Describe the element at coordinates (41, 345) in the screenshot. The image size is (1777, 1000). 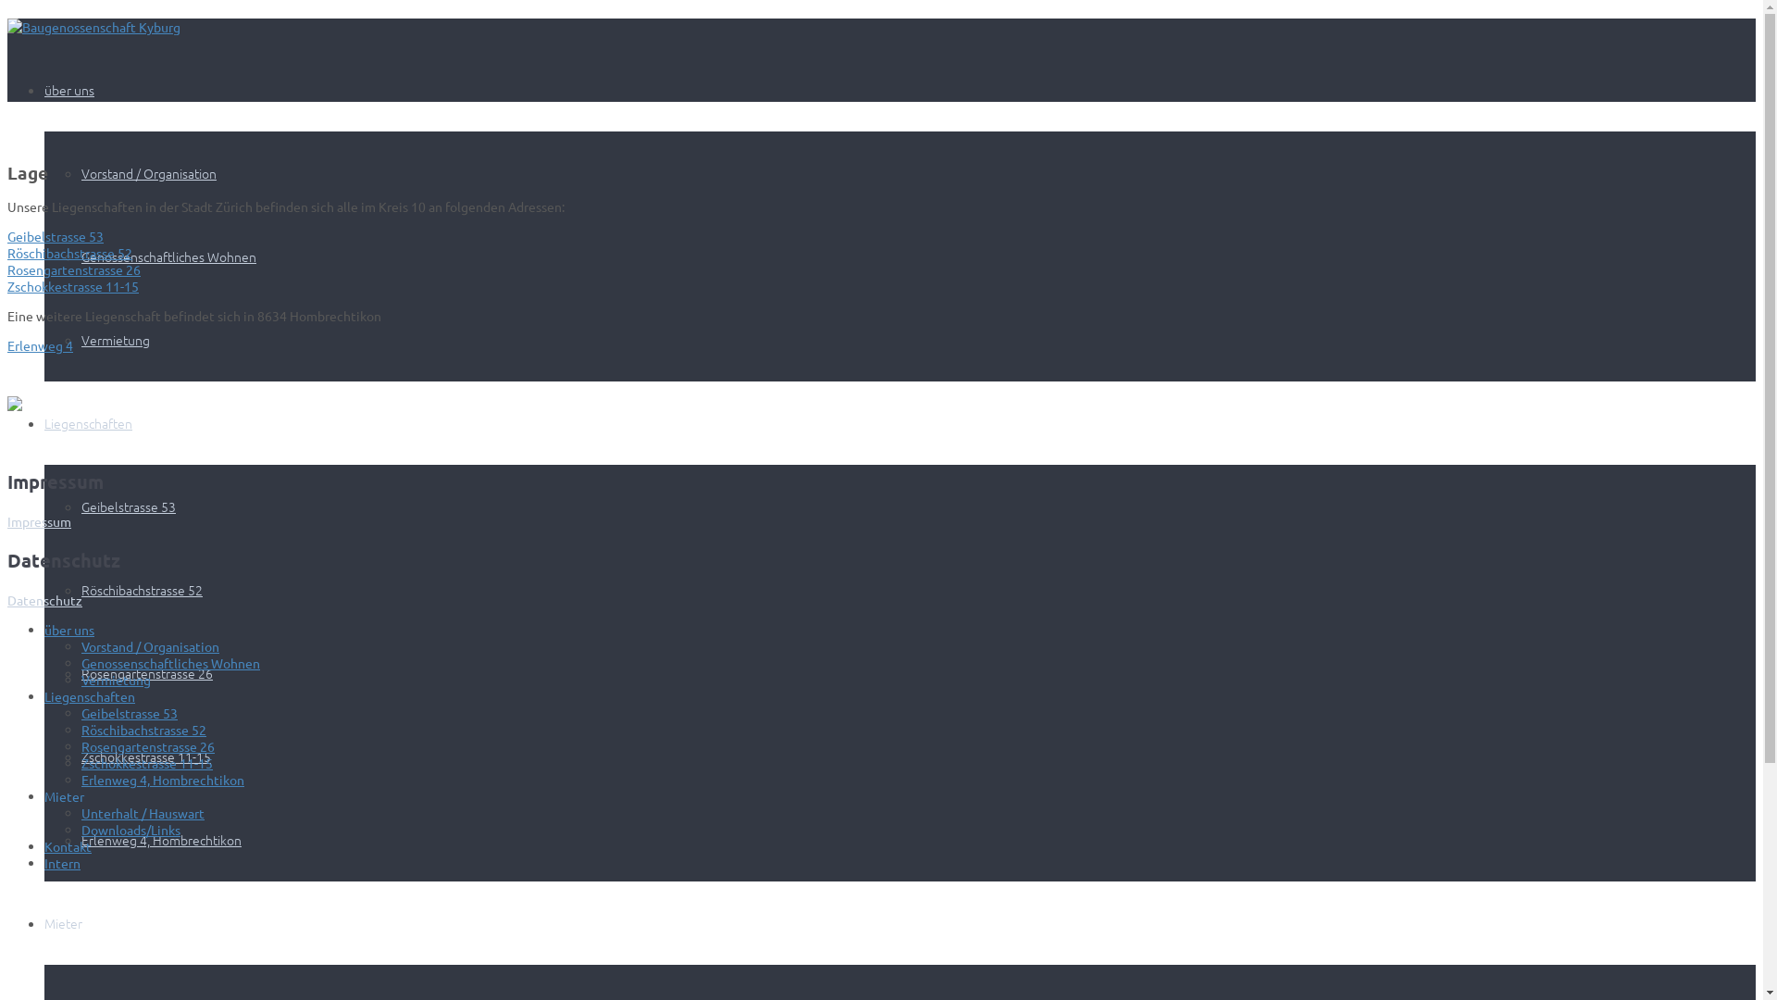
I see `Erlenweg 4` at that location.